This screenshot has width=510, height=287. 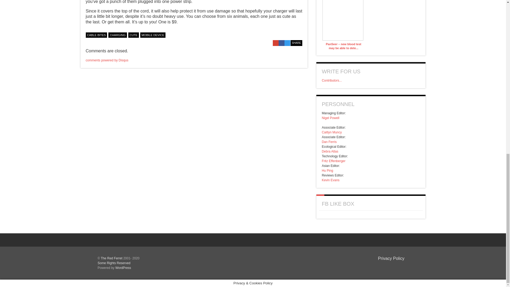 I want to click on Fritz Effenberger, so click(x=333, y=161).